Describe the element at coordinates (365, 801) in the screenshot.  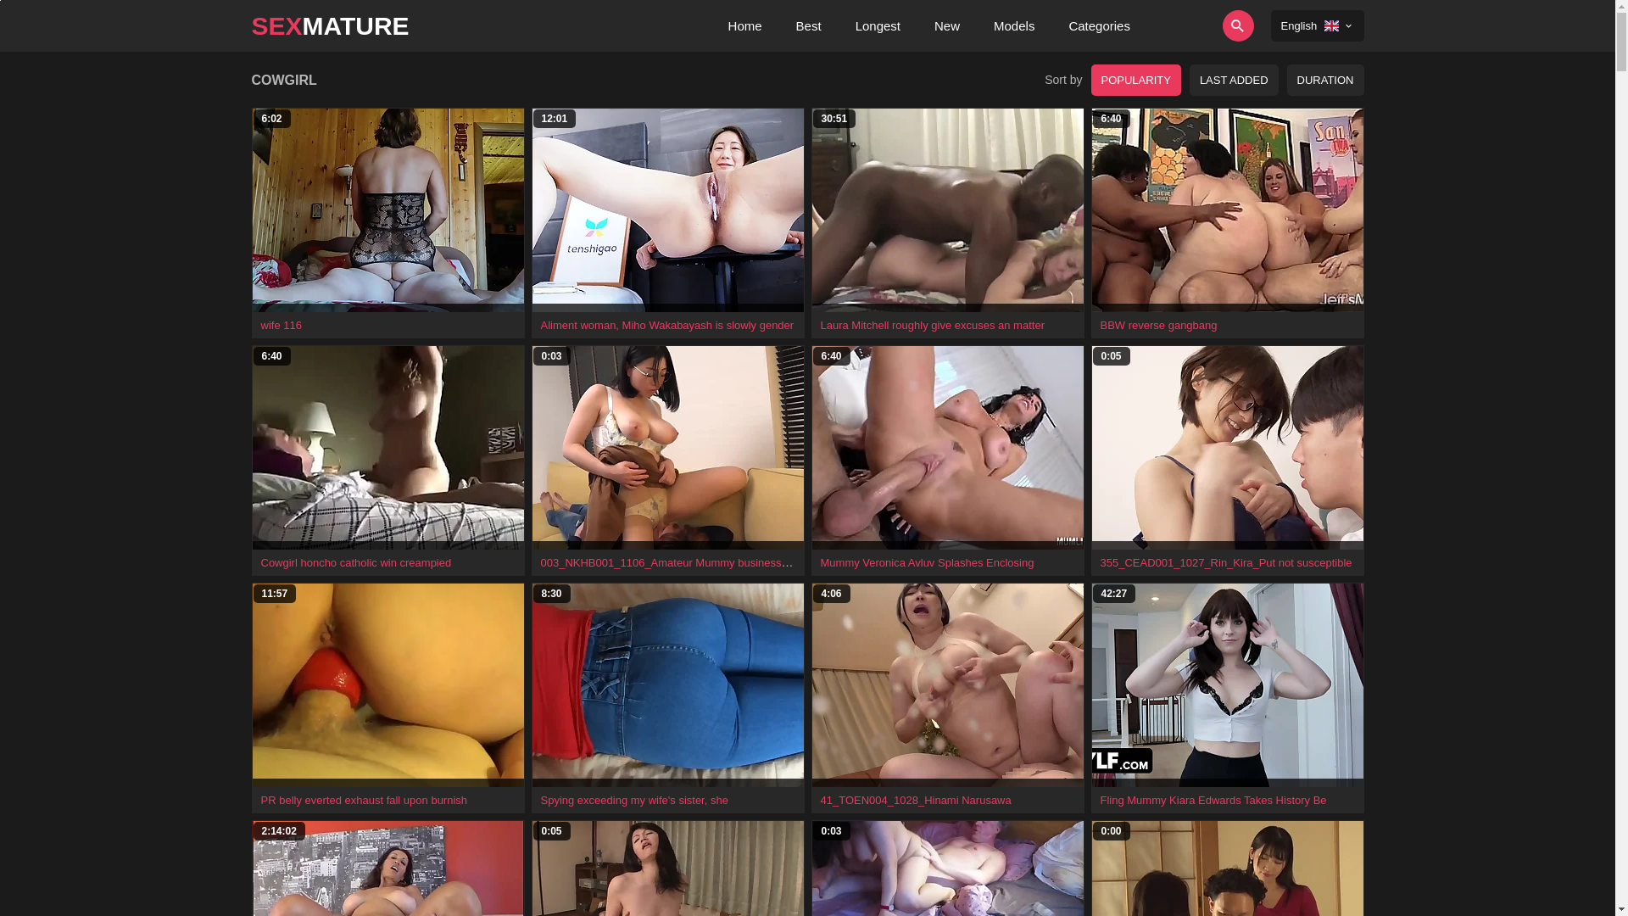
I see `PR belly everted exhaust fall upon burnish` at that location.